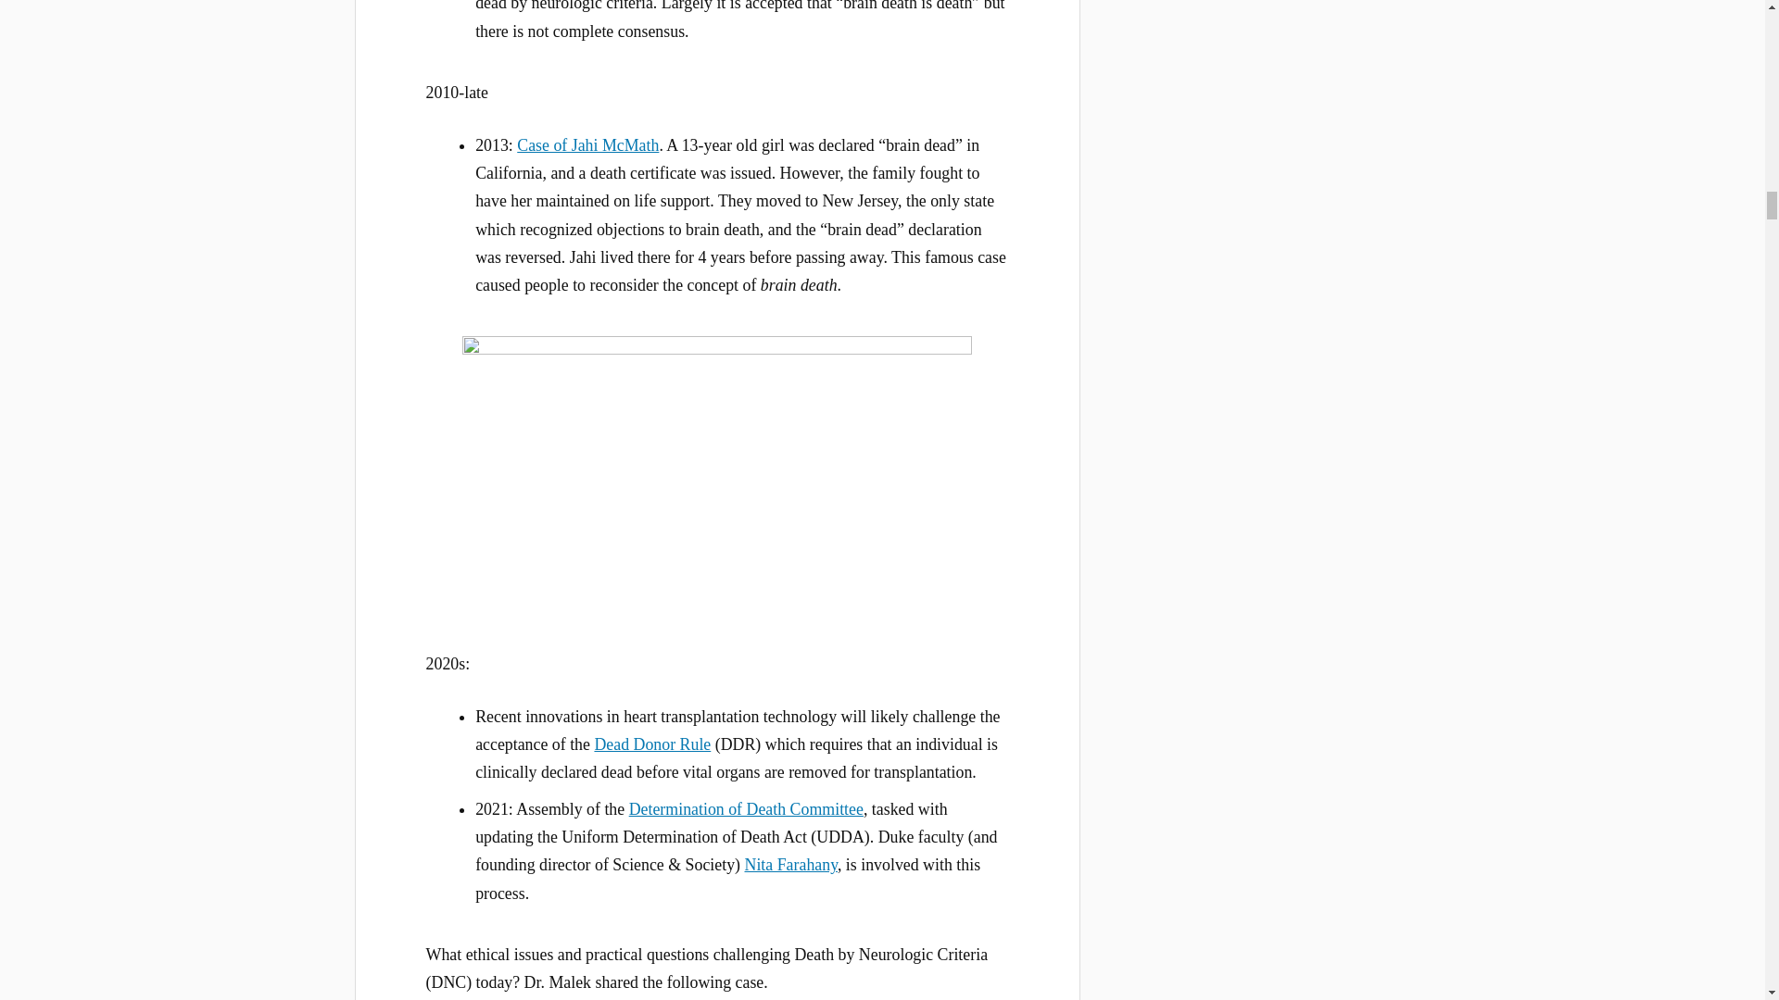  What do you see at coordinates (587, 144) in the screenshot?
I see `Case of Jahi McMath` at bounding box center [587, 144].